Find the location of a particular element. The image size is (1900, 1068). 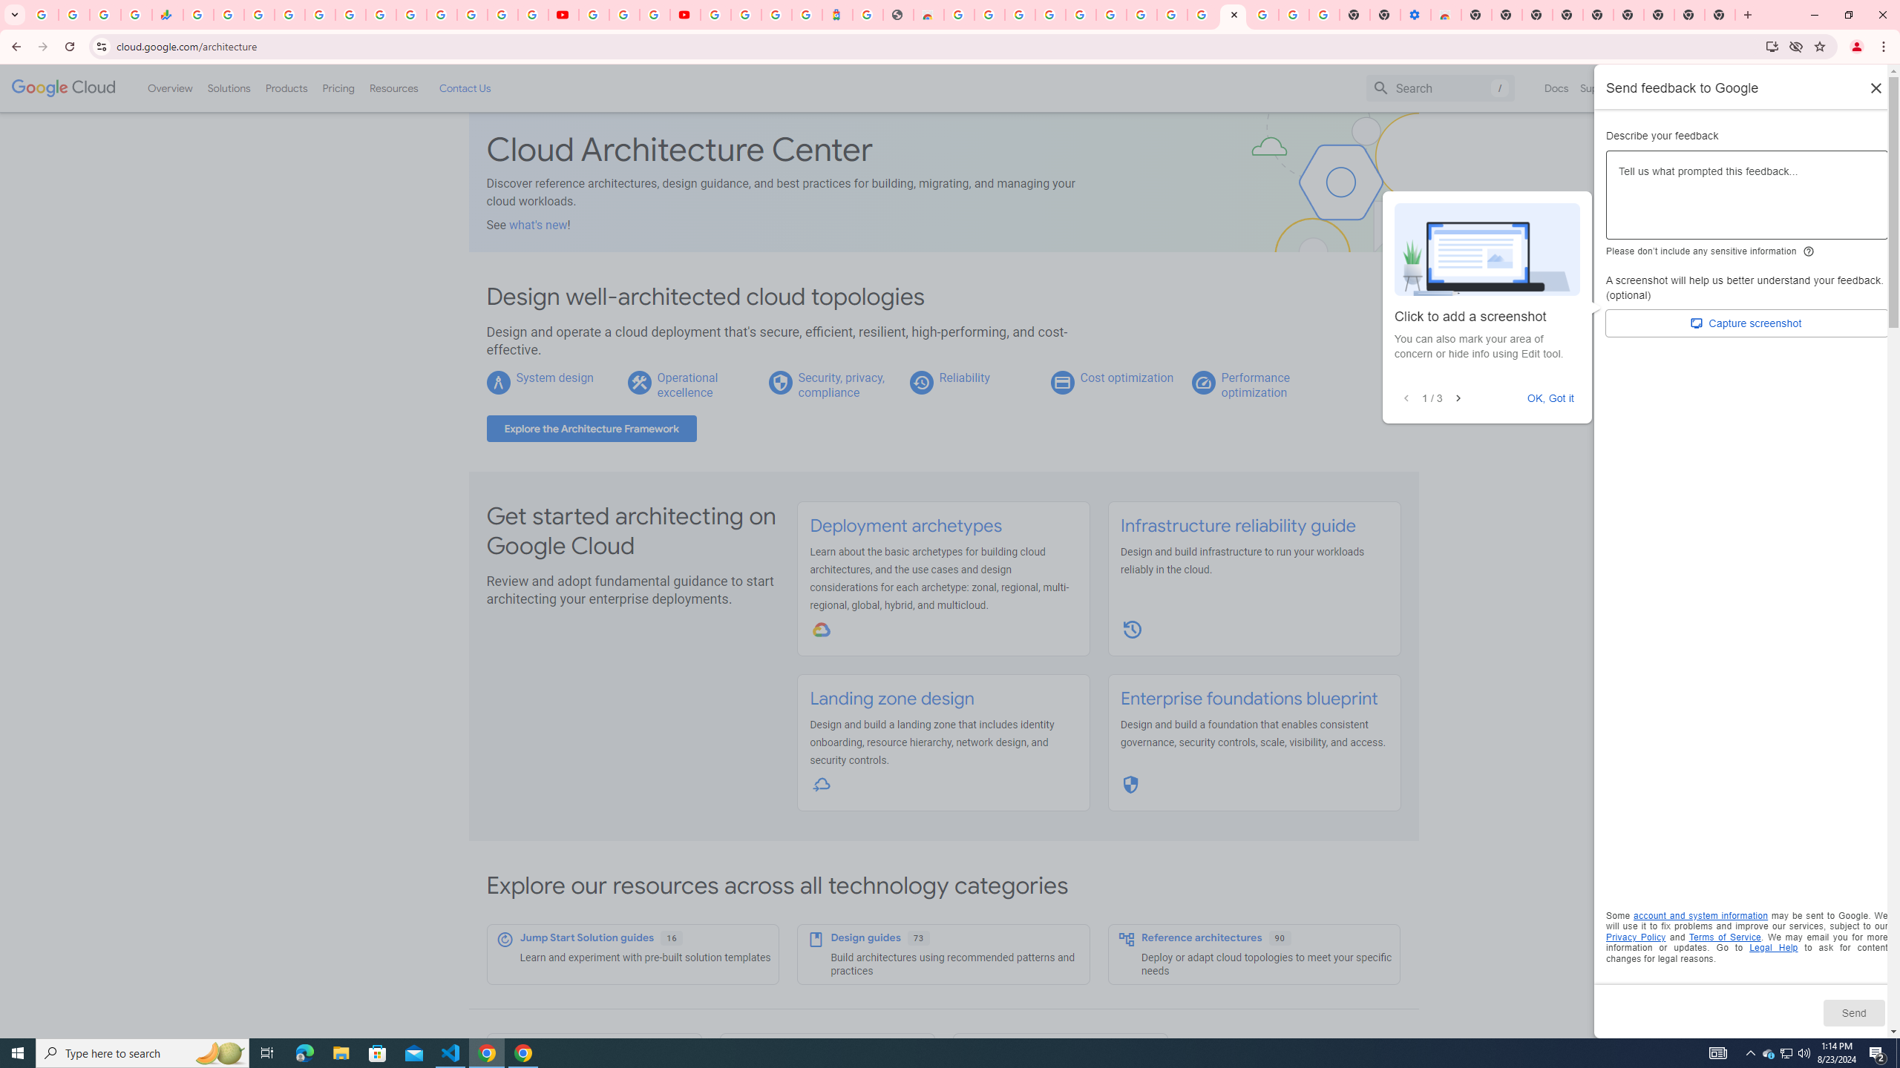

Operational excellence is located at coordinates (687, 384).